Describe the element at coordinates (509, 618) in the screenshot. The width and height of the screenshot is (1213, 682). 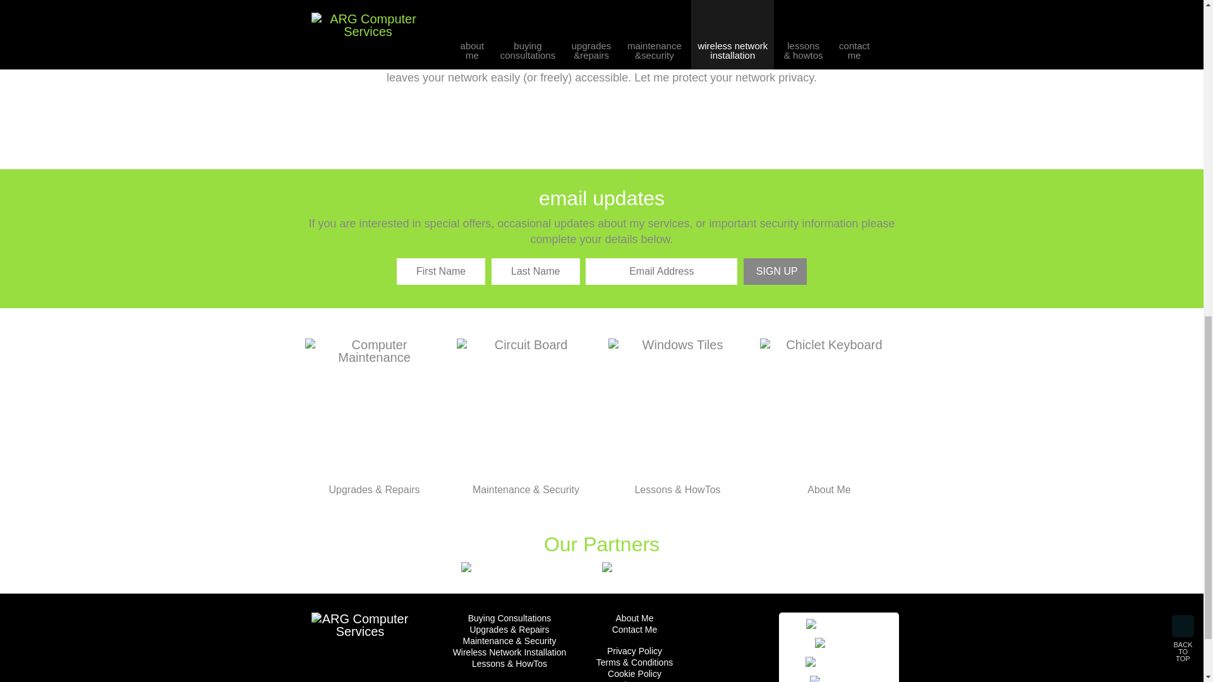
I see `Buying Consultations` at that location.